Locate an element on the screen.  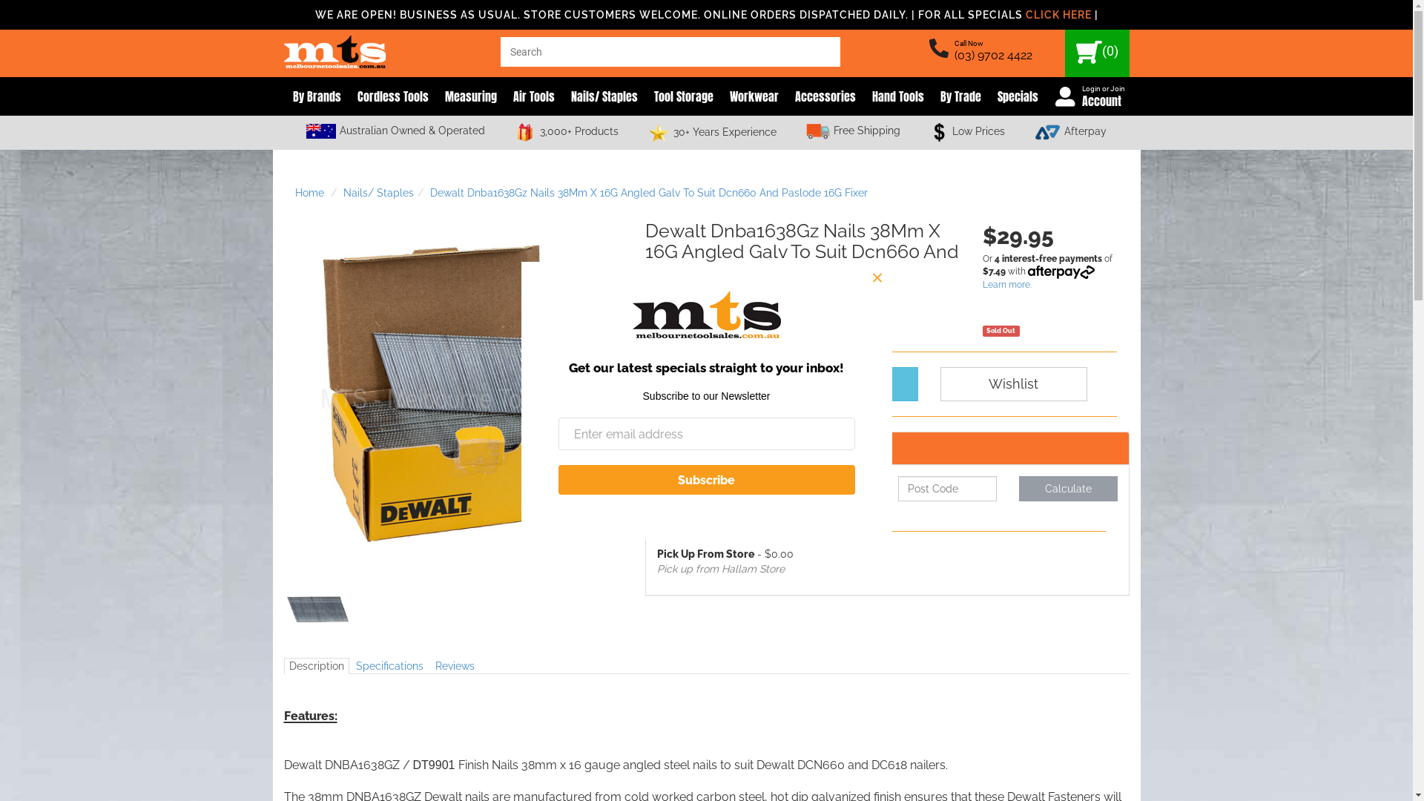
Notify Me is located at coordinates (823, 384).